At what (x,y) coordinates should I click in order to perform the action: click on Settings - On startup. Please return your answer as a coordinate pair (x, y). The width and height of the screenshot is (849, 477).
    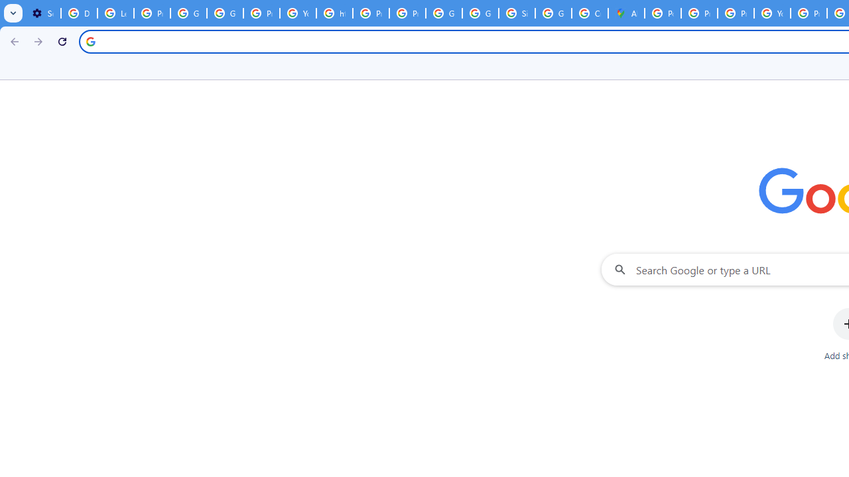
    Looking at the image, I should click on (42, 13).